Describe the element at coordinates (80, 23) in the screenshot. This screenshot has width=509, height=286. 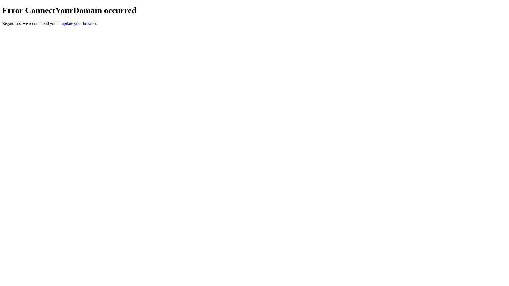
I see `update your browser.` at that location.